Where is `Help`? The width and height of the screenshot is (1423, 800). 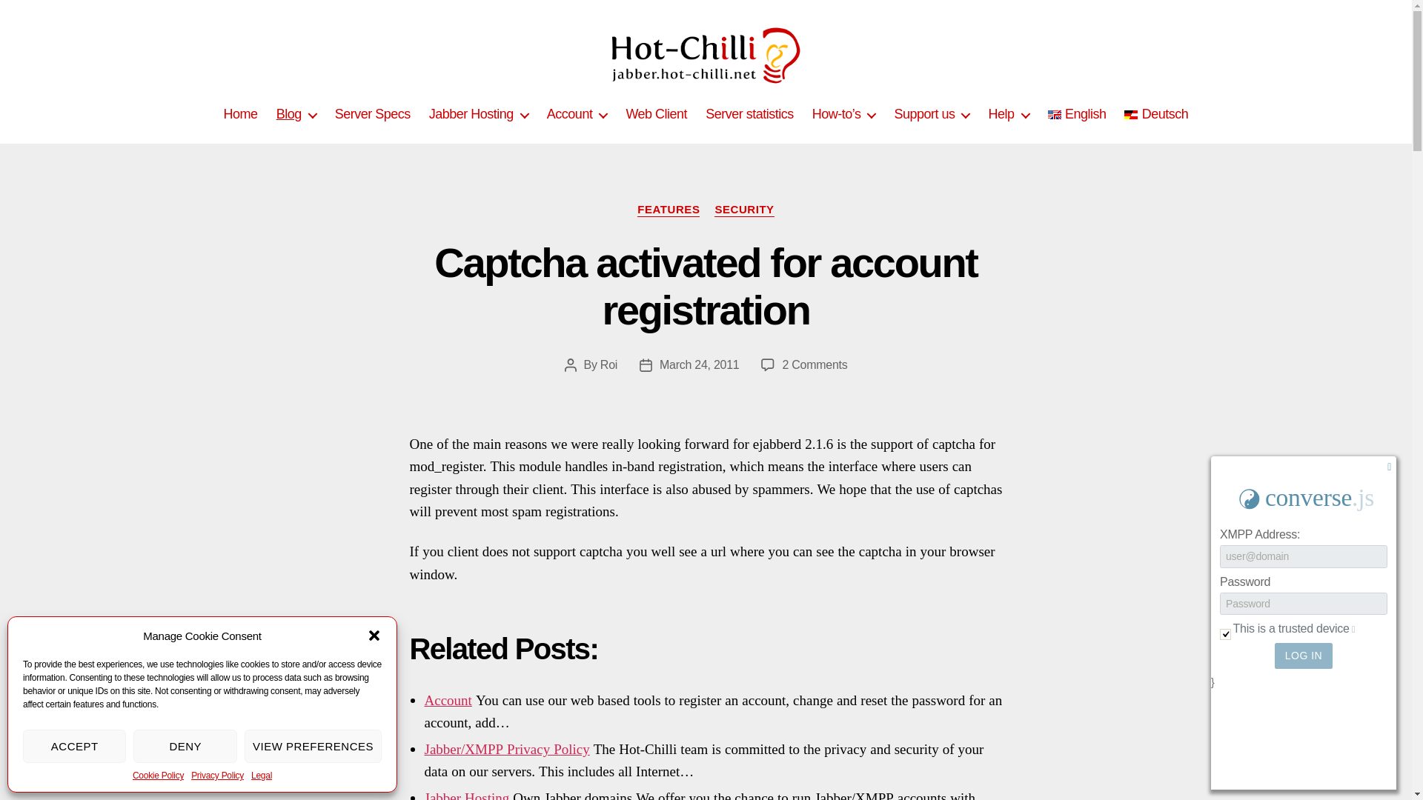
Help is located at coordinates (1008, 114).